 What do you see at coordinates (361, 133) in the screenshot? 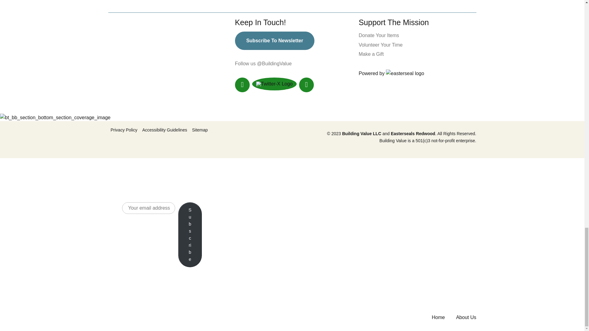
I see `Building Value LLC` at bounding box center [361, 133].